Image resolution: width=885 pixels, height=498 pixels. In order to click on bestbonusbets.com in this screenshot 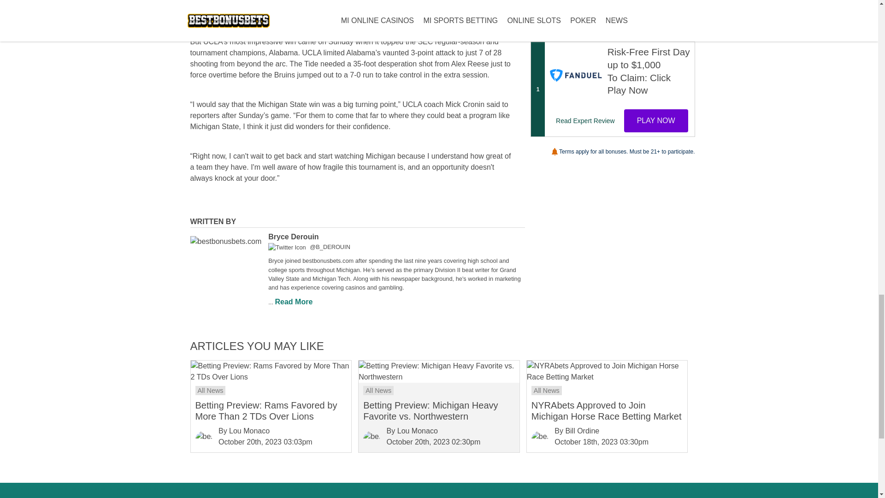, I will do `click(225, 241)`.